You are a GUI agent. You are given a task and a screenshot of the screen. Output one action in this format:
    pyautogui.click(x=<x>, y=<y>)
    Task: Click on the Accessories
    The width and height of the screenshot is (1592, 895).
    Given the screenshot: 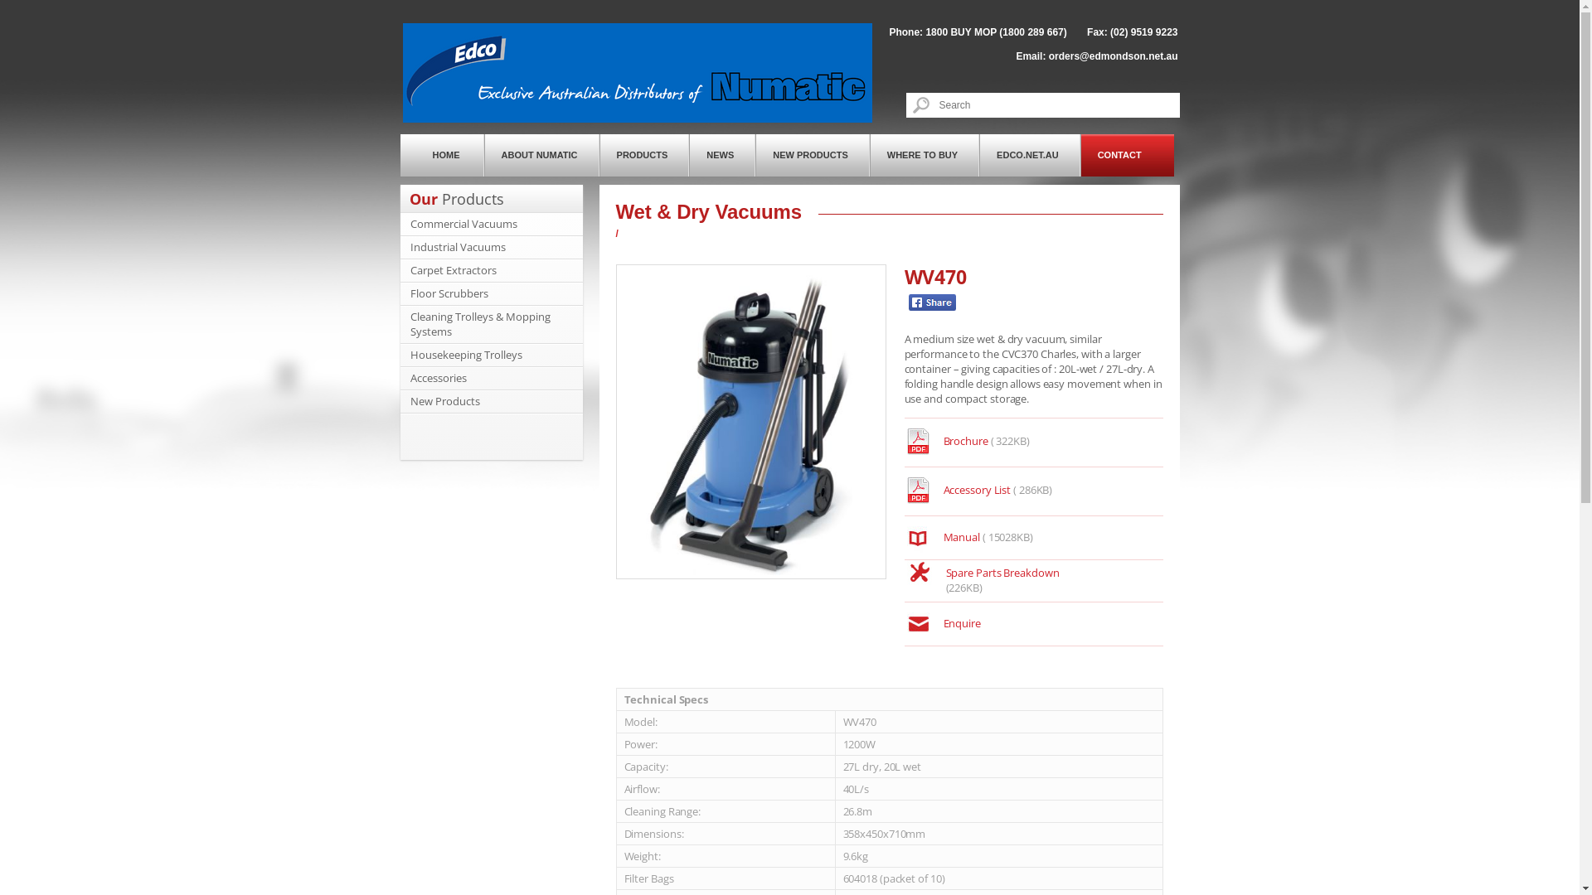 What is the action you would take?
    pyautogui.click(x=438, y=378)
    